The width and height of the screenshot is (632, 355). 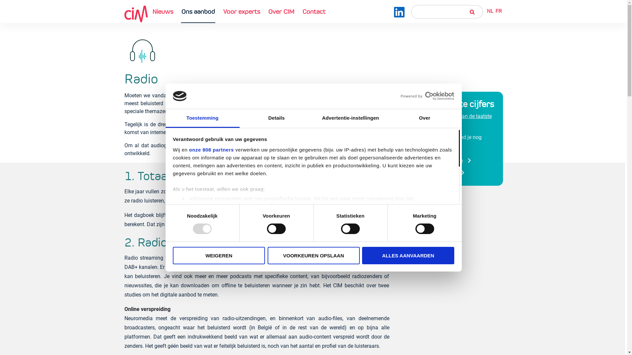 I want to click on Over, so click(x=425, y=118).